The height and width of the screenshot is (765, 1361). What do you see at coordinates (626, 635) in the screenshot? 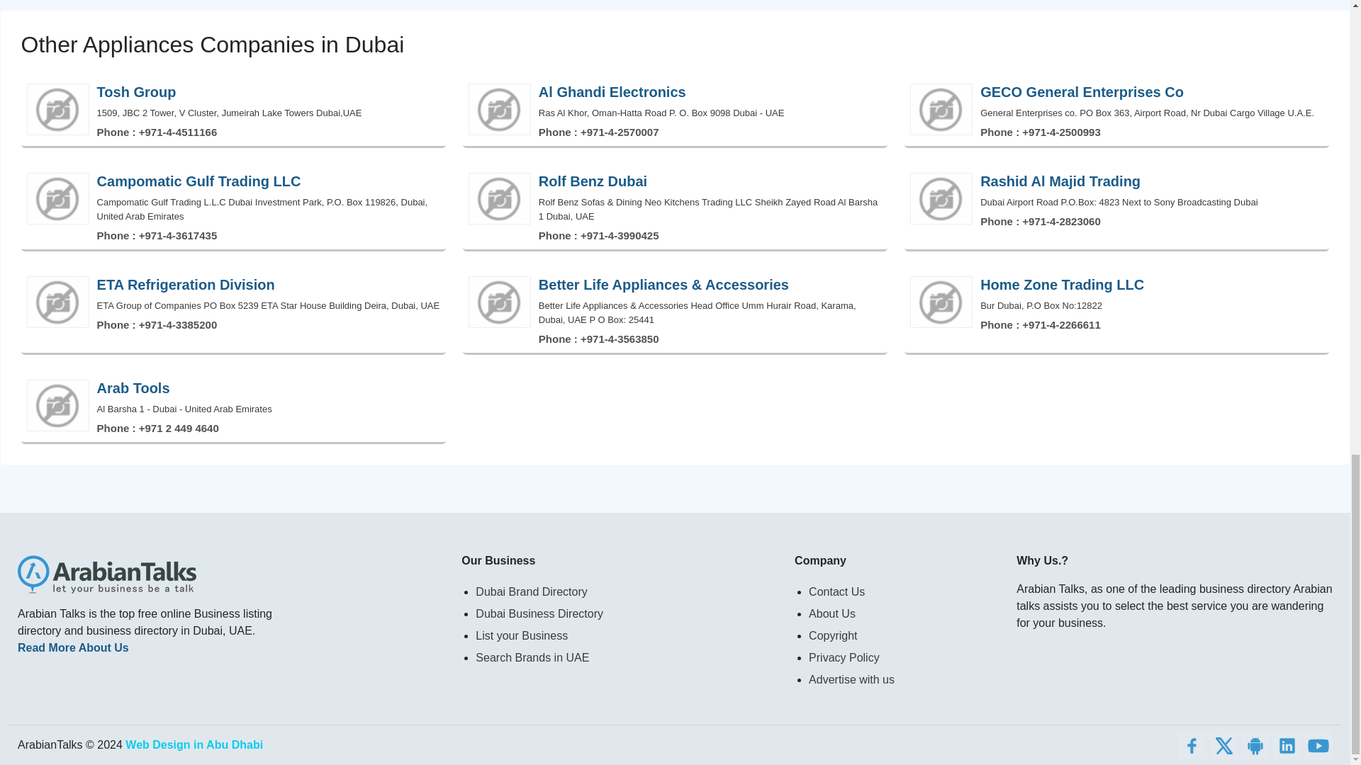
I see `List your Business` at bounding box center [626, 635].